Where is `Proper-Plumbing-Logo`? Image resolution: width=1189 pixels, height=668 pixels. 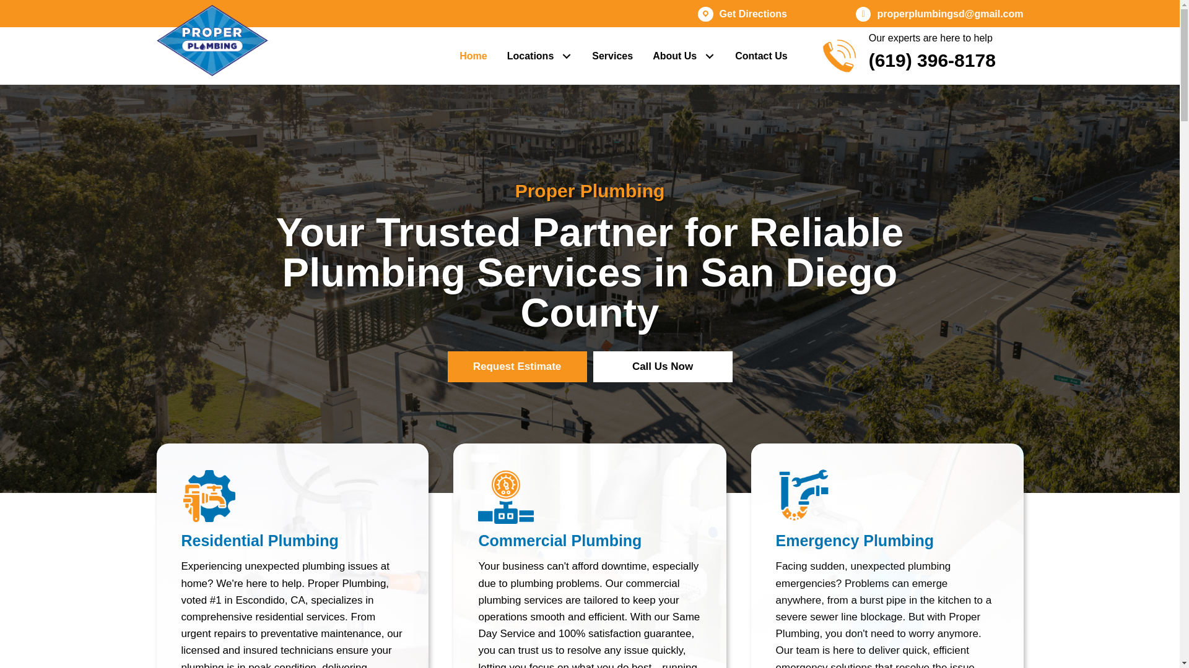
Proper-Plumbing-Logo is located at coordinates (212, 40).